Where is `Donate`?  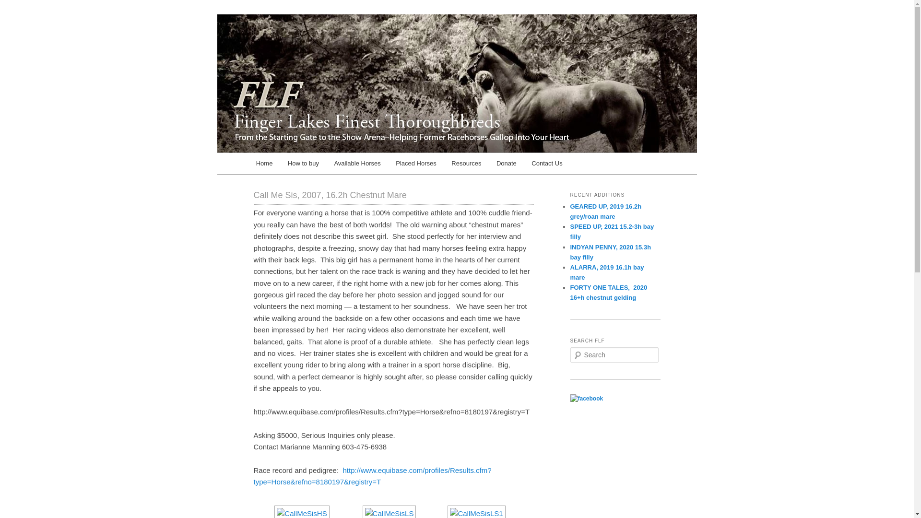
Donate is located at coordinates (507, 163).